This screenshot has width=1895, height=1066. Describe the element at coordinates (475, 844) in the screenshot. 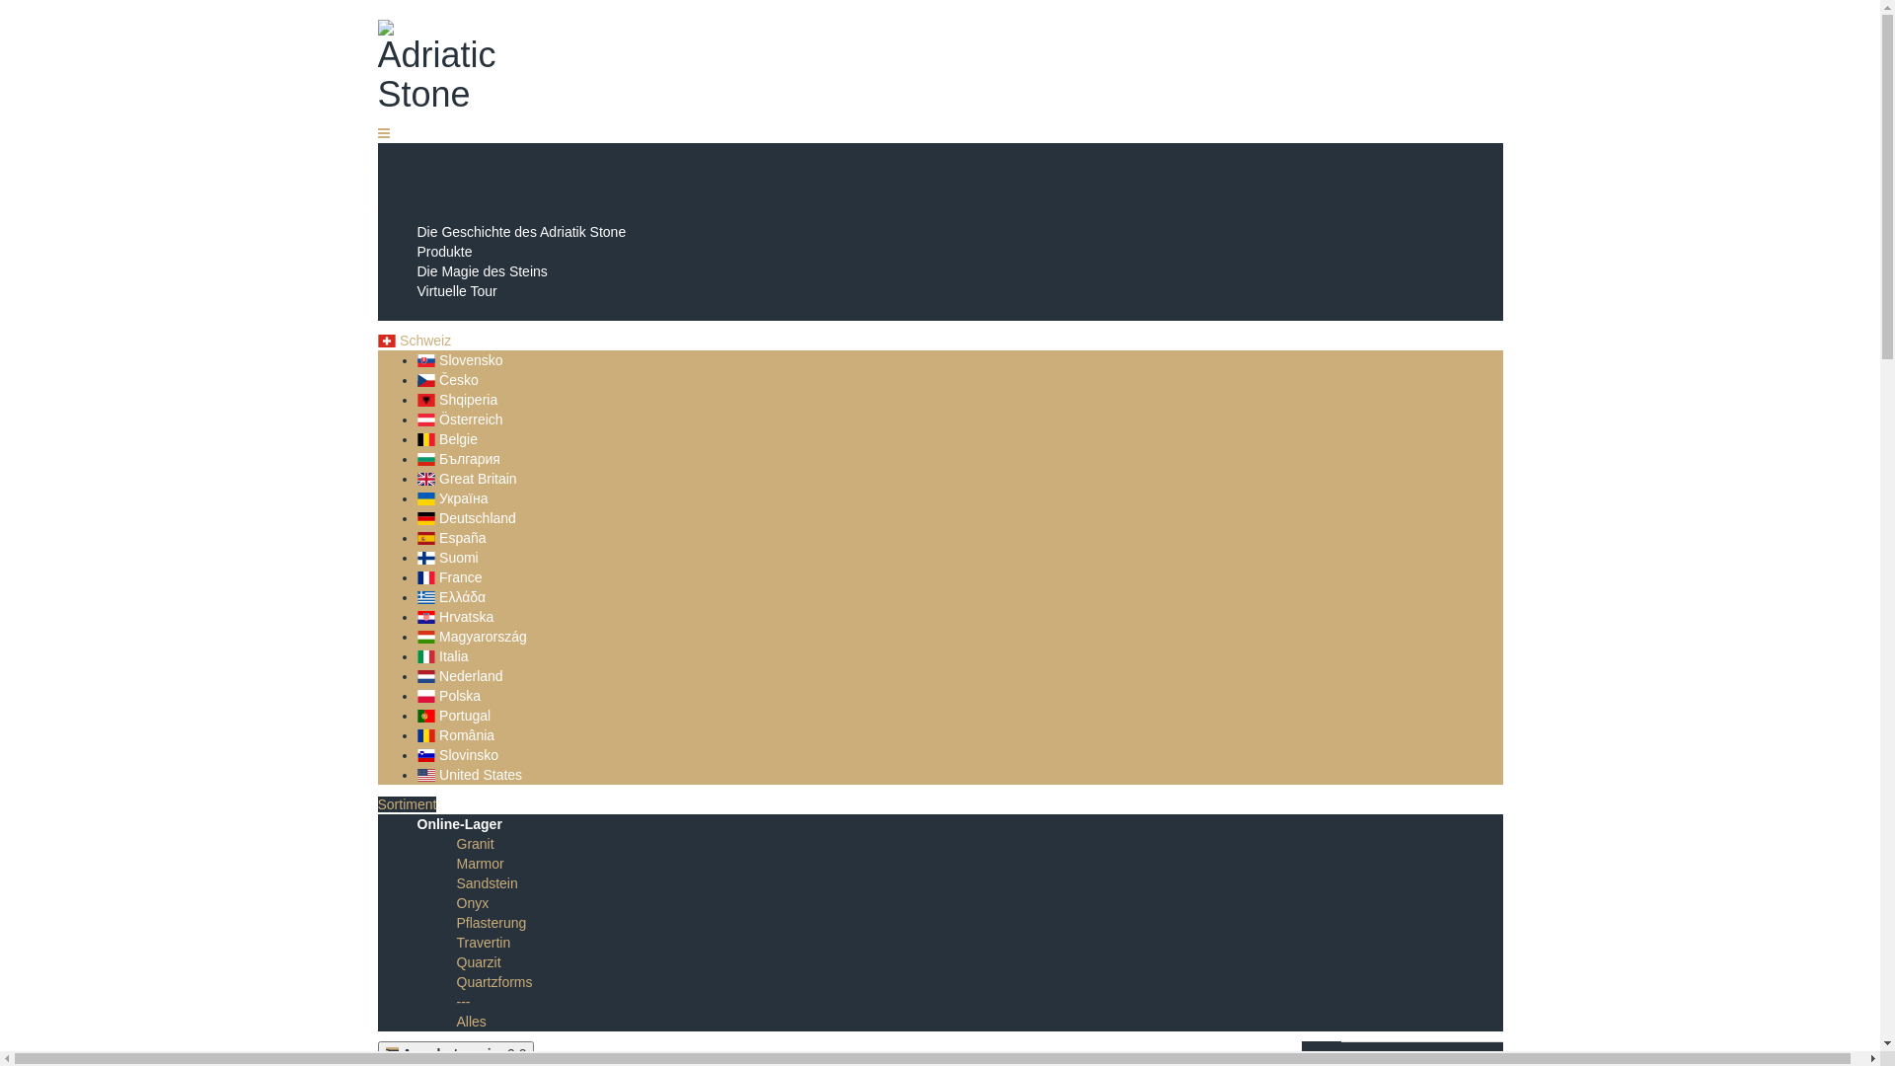

I see `Granit` at that location.